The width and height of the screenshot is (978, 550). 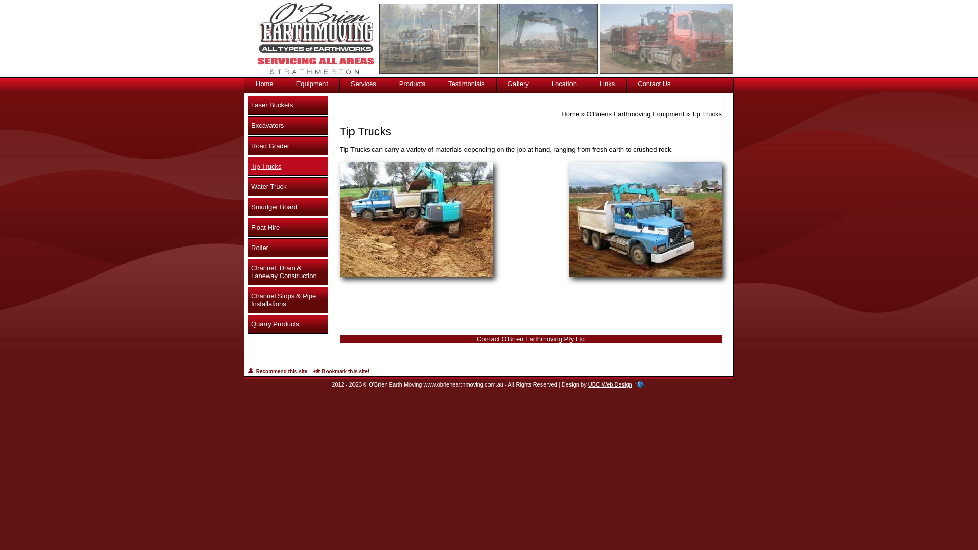 What do you see at coordinates (265, 79) in the screenshot?
I see `Home` at bounding box center [265, 79].